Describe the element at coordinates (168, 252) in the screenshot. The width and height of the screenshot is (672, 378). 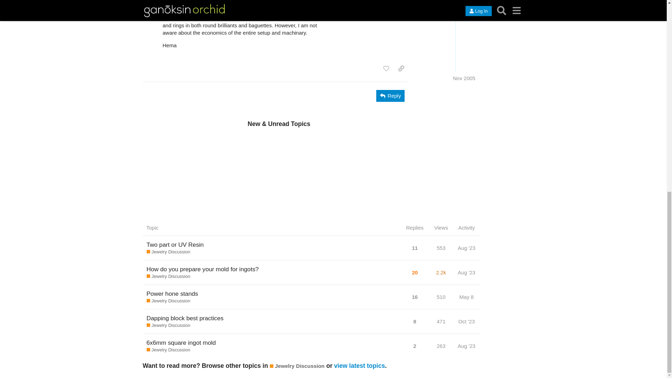
I see `Jewelry Discussion` at that location.